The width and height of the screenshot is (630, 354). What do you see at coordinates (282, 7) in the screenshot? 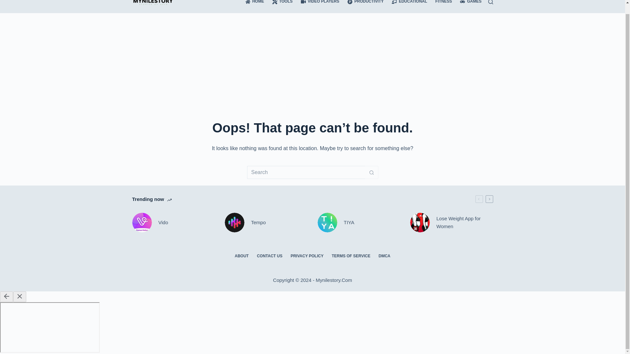
I see `TOOLS` at bounding box center [282, 7].